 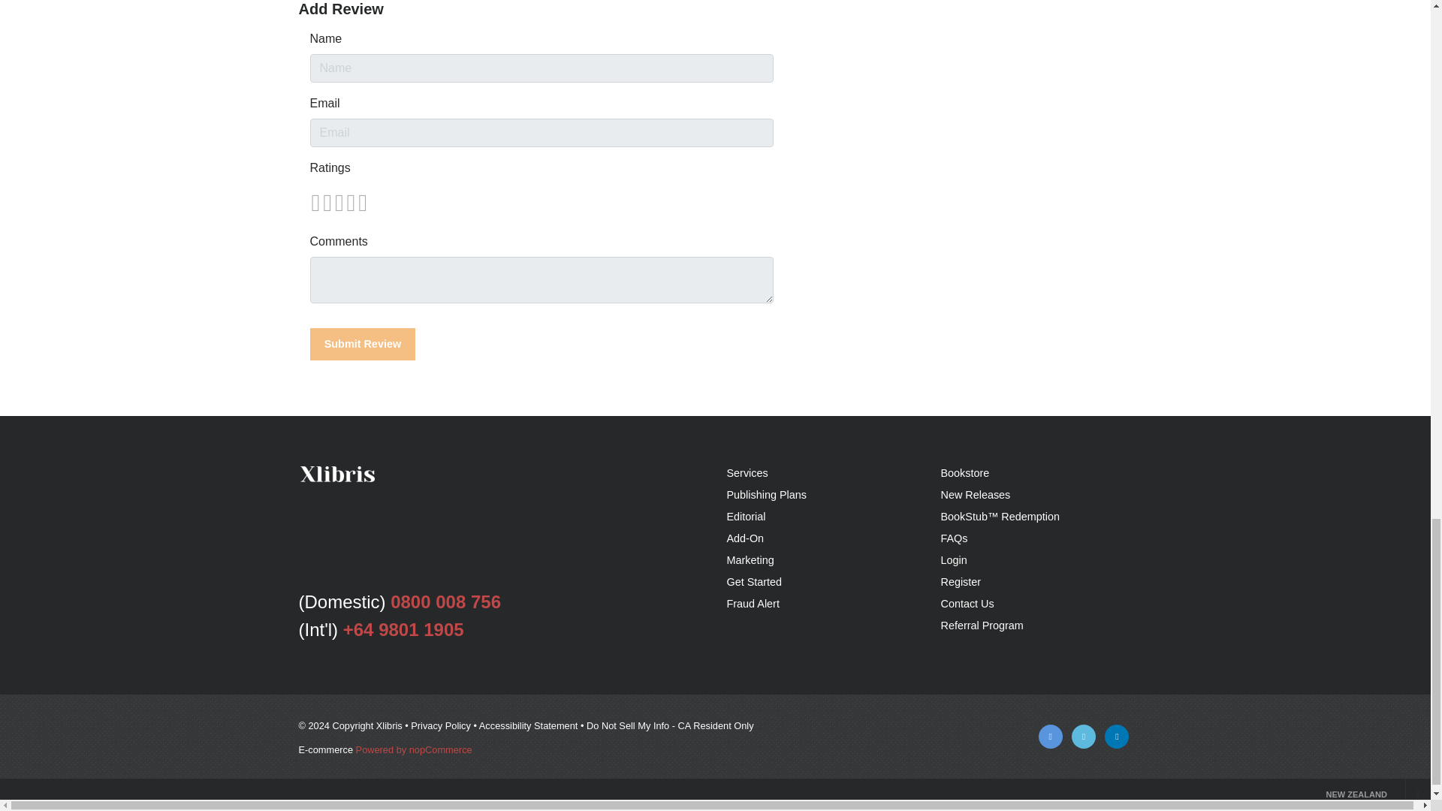 What do you see at coordinates (754, 581) in the screenshot?
I see `Get Started` at bounding box center [754, 581].